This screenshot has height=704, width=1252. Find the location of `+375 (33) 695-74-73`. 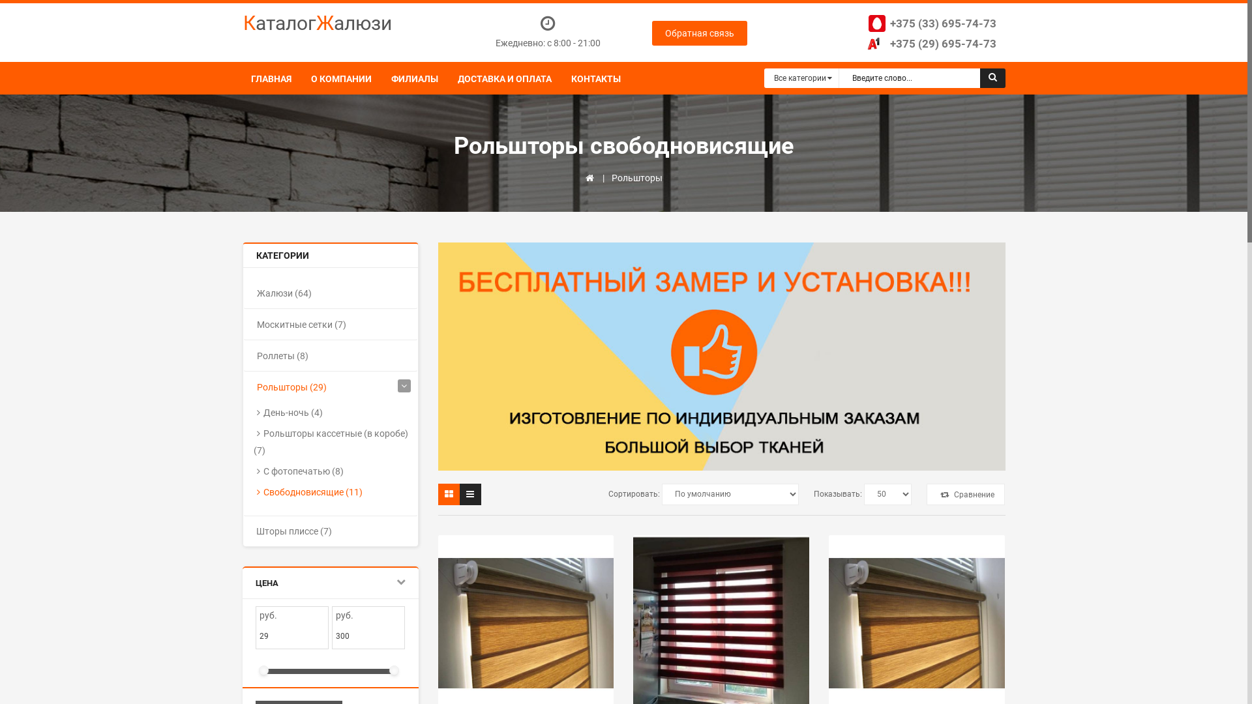

+375 (33) 695-74-73 is located at coordinates (931, 23).